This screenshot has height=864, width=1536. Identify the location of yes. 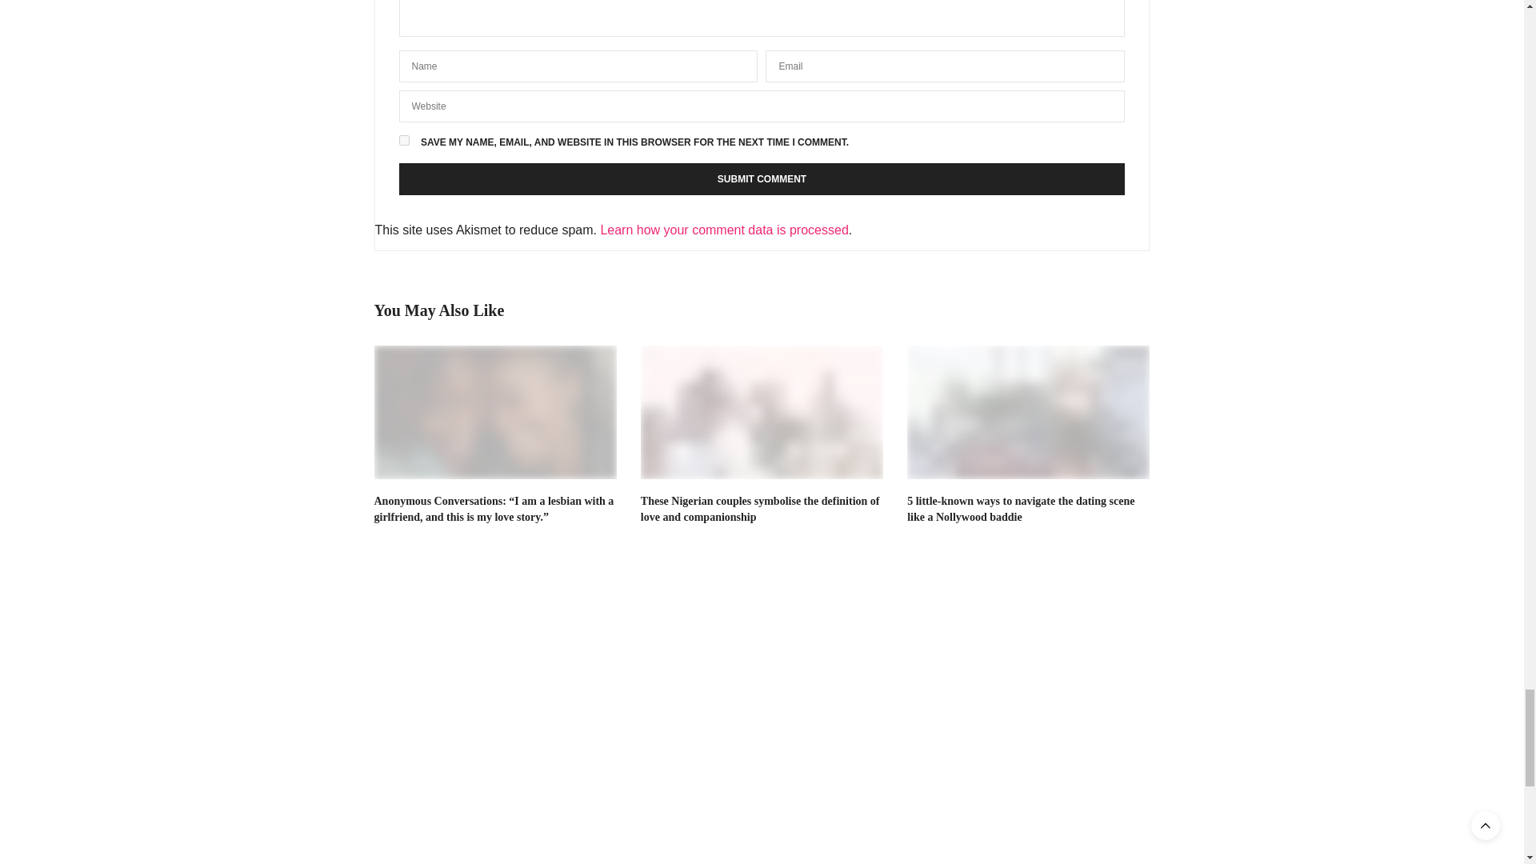
(403, 140).